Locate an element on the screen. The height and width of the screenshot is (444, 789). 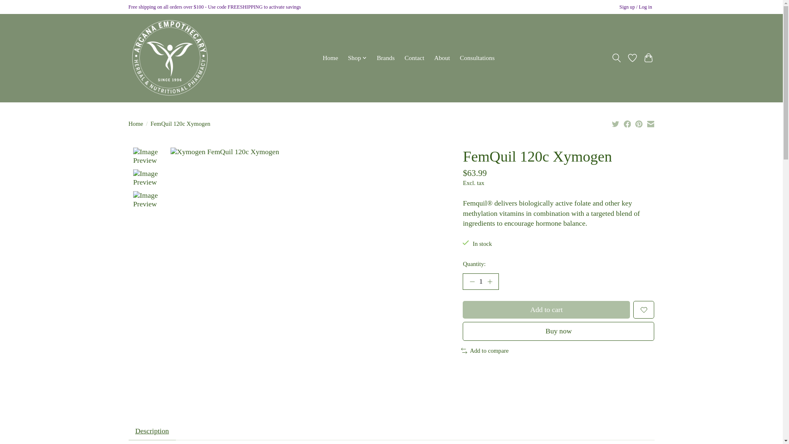
Share on Pinterest is located at coordinates (639, 123).